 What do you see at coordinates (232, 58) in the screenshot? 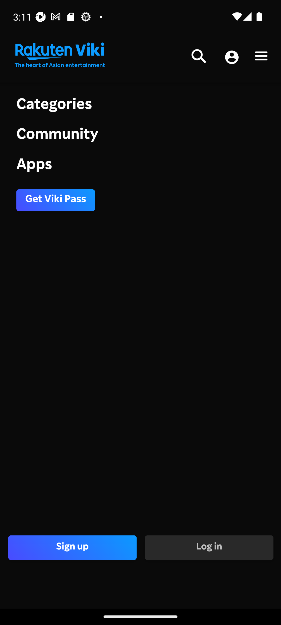
I see `nav.session.login` at bounding box center [232, 58].